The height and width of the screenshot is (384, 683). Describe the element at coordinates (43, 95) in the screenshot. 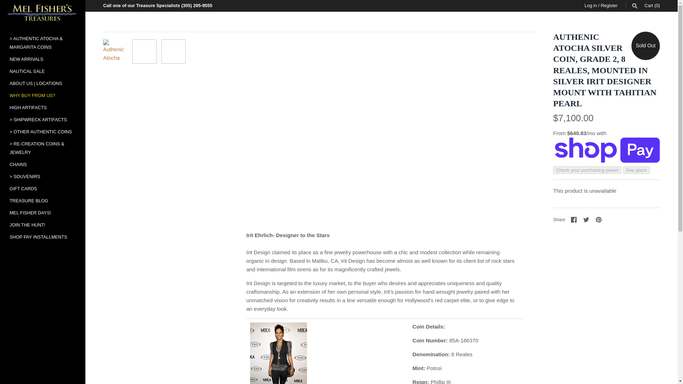

I see `WHY BUY FROM US?` at that location.